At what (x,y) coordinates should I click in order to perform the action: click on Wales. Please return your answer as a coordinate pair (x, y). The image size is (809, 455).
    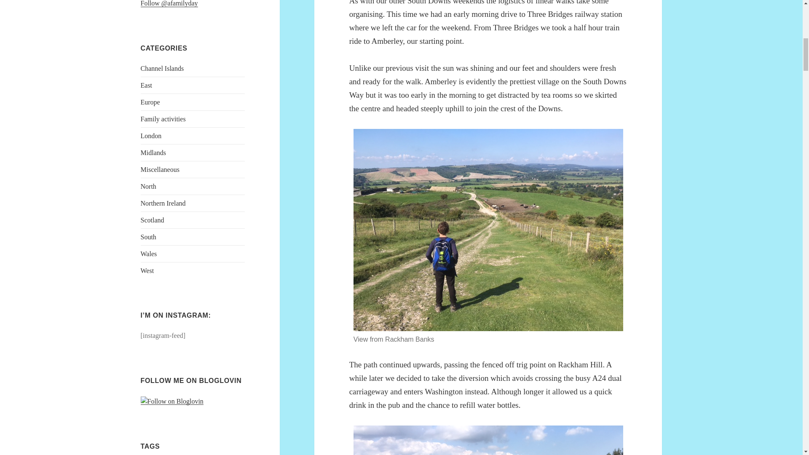
    Looking at the image, I should click on (149, 254).